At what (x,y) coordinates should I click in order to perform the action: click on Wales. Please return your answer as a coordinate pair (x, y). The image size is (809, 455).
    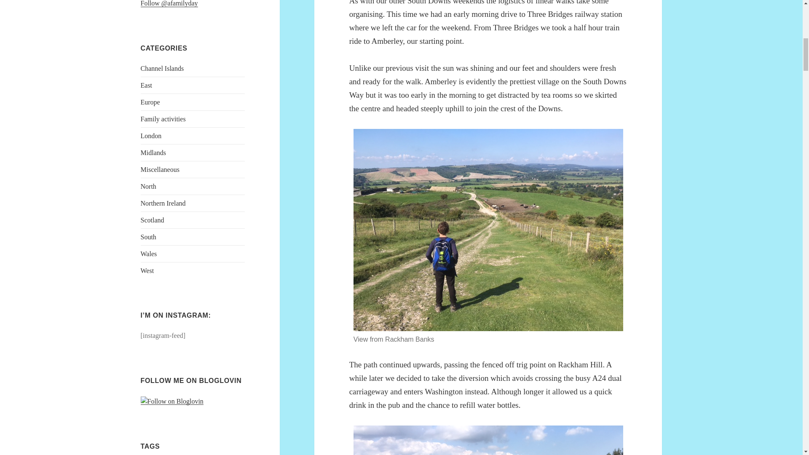
    Looking at the image, I should click on (149, 254).